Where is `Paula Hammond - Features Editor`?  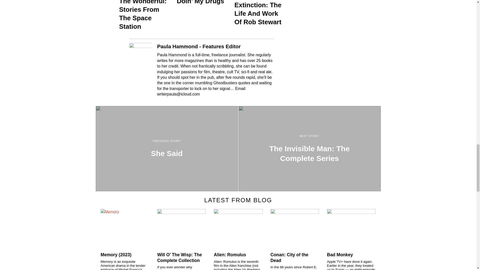
Paula Hammond - Features Editor is located at coordinates (198, 46).